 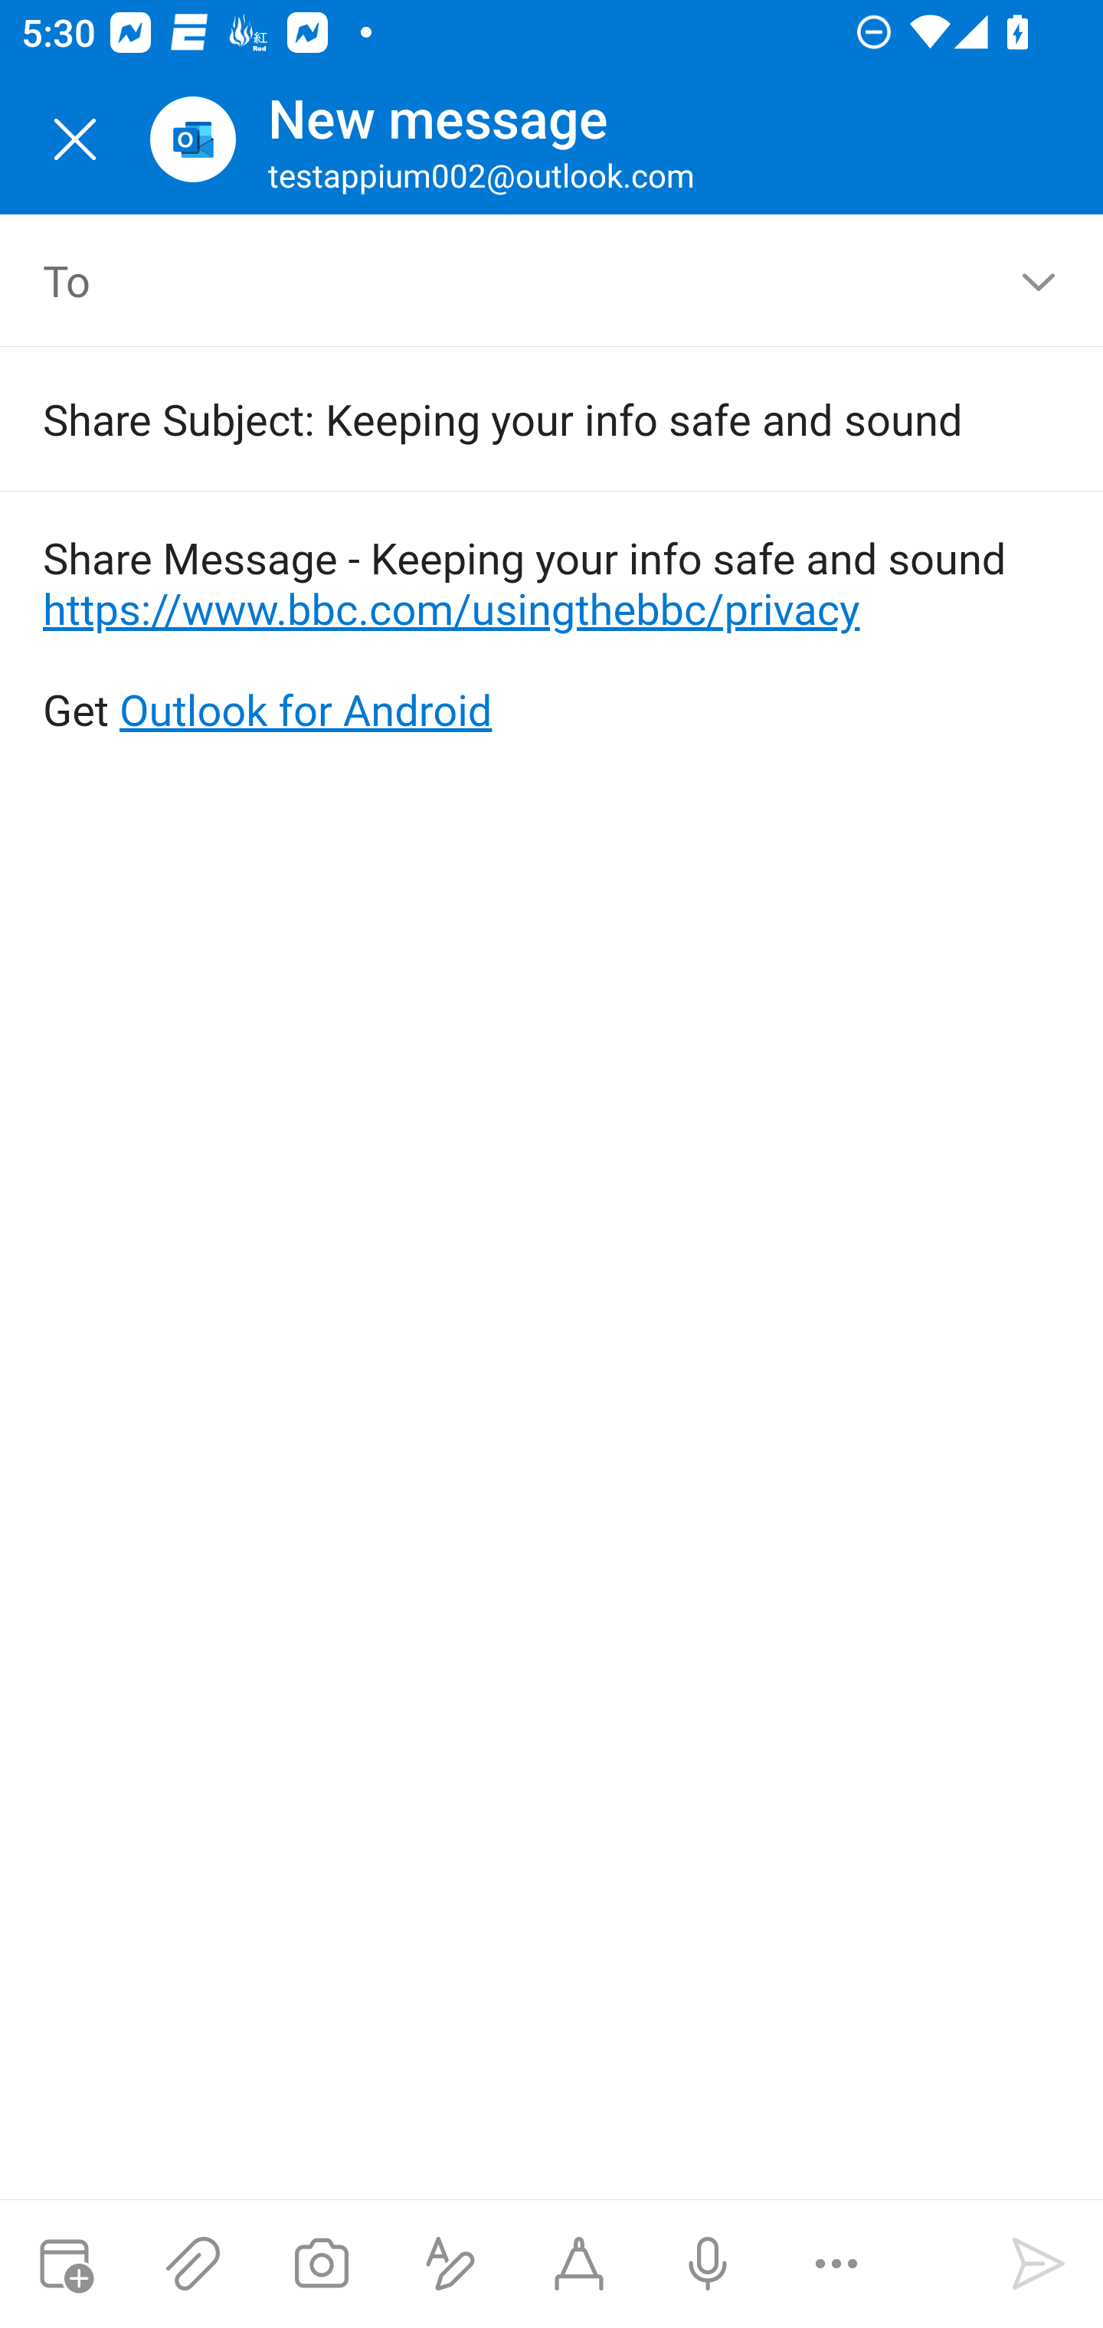 What do you see at coordinates (75, 139) in the screenshot?
I see `Close` at bounding box center [75, 139].